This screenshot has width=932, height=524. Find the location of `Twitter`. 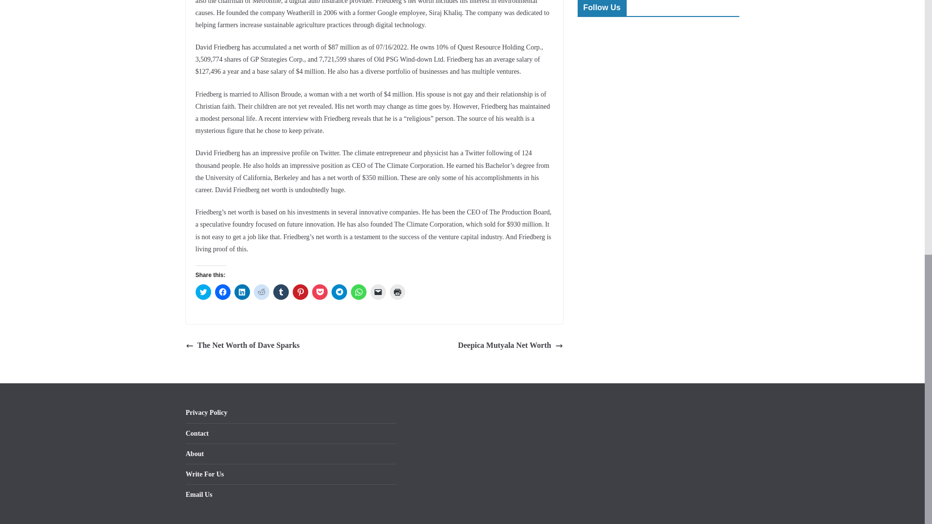

Twitter is located at coordinates (614, 39).